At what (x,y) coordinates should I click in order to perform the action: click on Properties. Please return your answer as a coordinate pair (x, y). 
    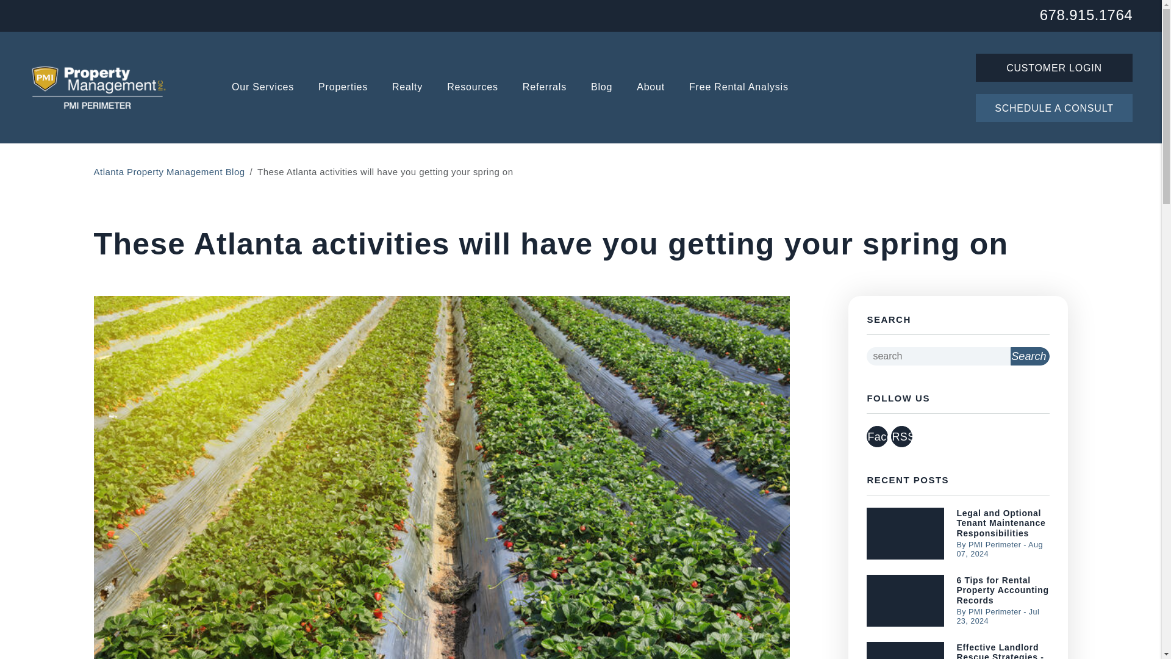
    Looking at the image, I should click on (343, 88).